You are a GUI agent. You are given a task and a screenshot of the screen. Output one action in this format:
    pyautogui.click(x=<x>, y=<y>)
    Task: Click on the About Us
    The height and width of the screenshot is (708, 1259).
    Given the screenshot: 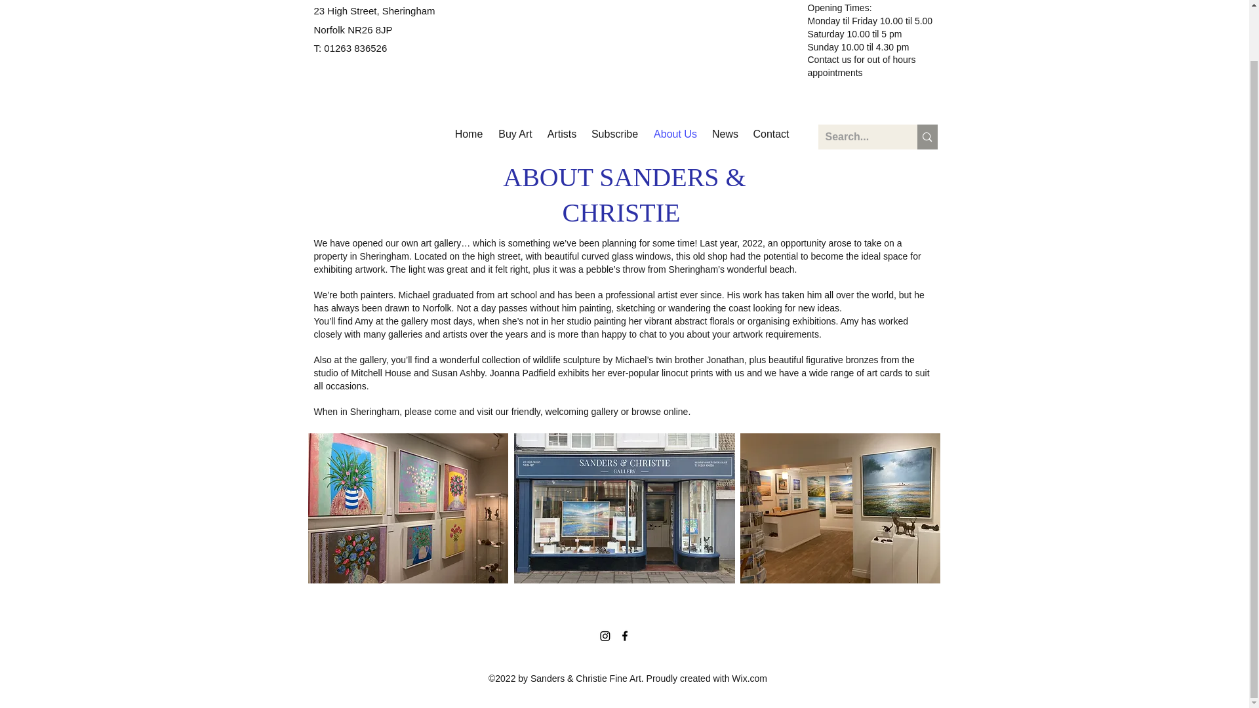 What is the action you would take?
    pyautogui.click(x=675, y=134)
    